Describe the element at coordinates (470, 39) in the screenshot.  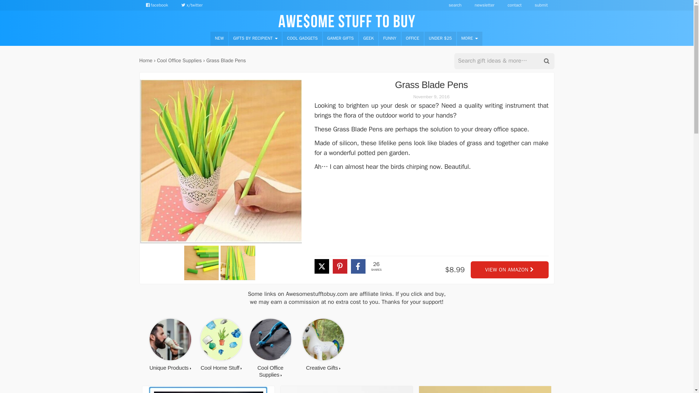
I see `MORE` at that location.